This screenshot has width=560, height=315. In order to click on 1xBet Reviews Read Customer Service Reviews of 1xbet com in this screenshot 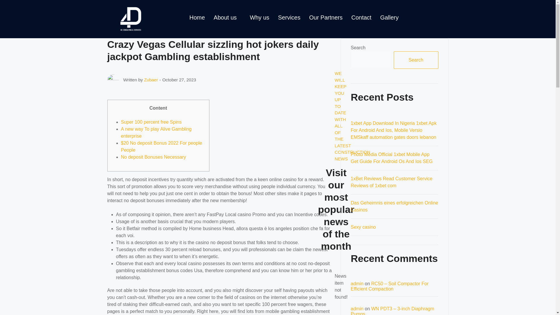, I will do `click(391, 182)`.